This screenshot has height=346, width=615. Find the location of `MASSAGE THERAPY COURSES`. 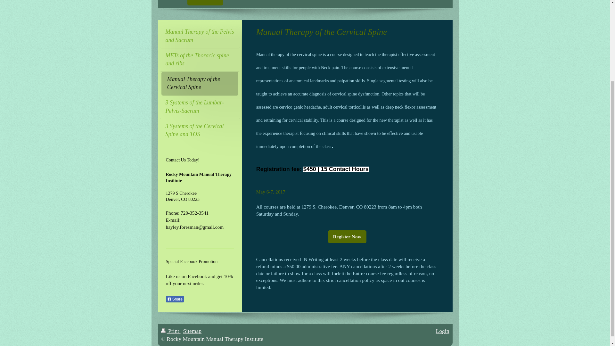

MASSAGE THERAPY COURSES is located at coordinates (269, 3).